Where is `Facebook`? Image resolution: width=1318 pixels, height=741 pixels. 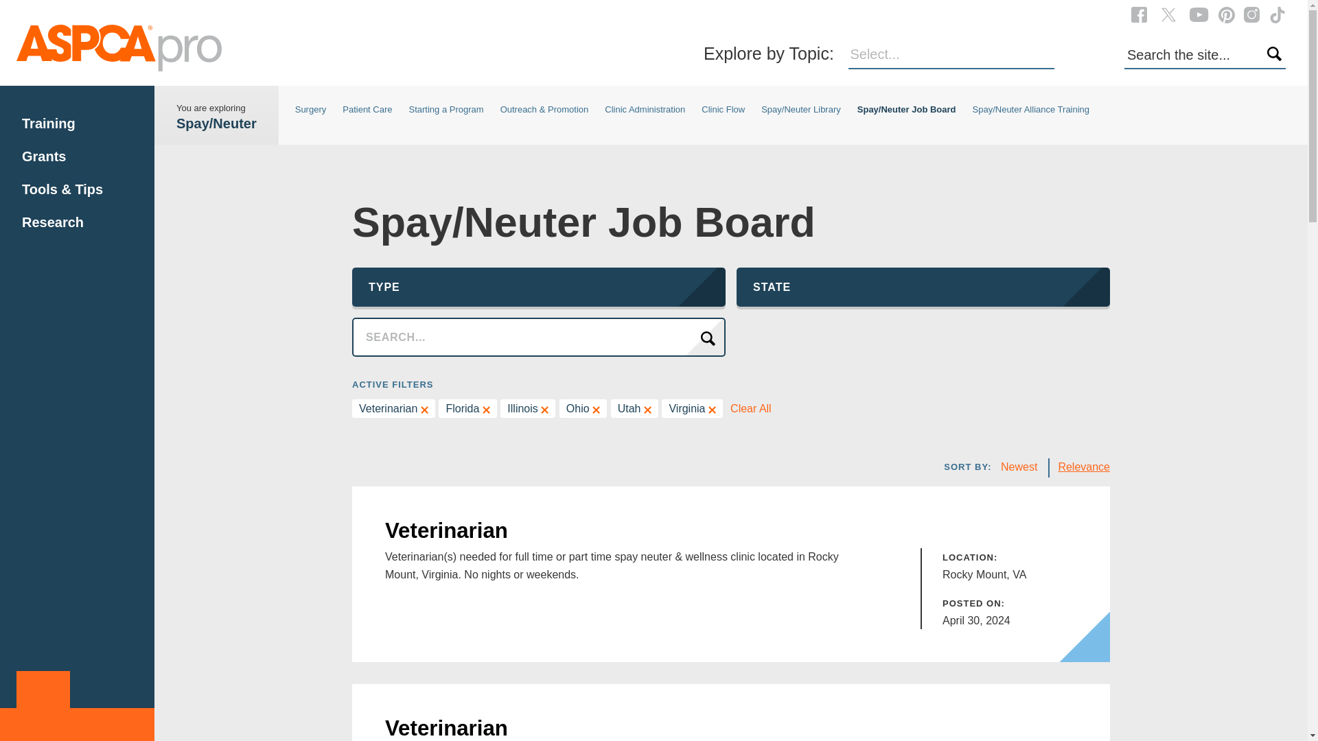 Facebook is located at coordinates (1138, 14).